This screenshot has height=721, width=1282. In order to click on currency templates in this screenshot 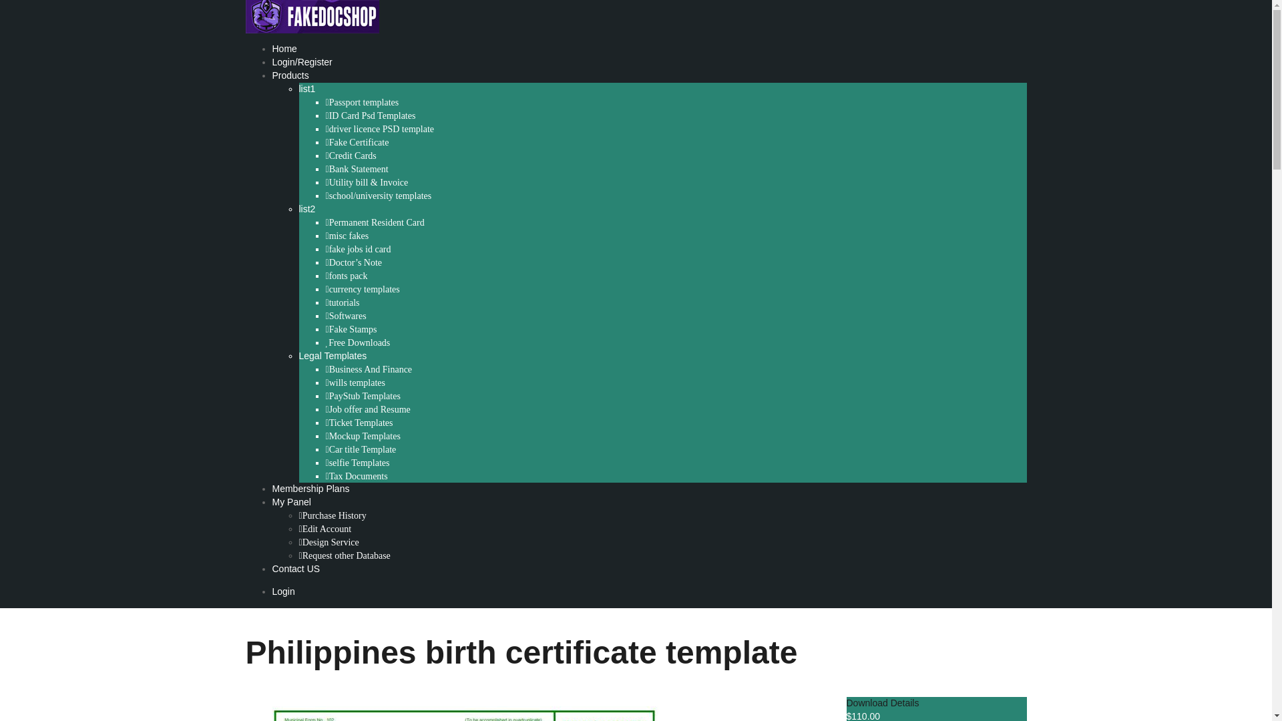, I will do `click(363, 289)`.